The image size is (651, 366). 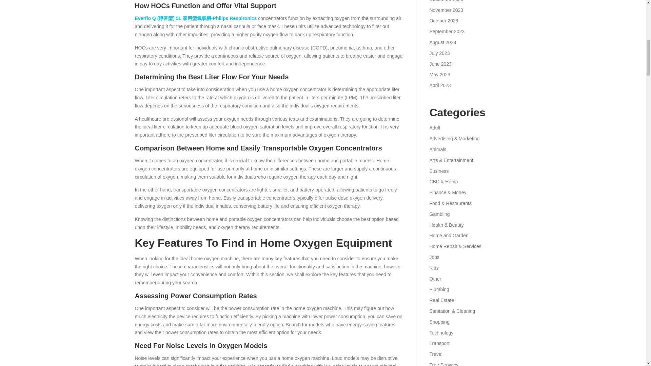 I want to click on July 2023, so click(x=439, y=53).